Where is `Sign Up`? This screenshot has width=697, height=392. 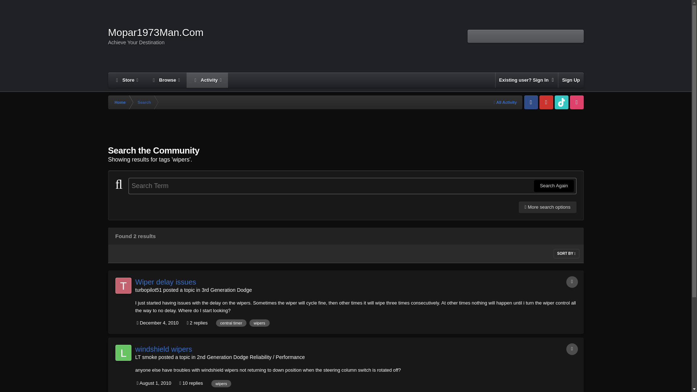 Sign Up is located at coordinates (571, 80).